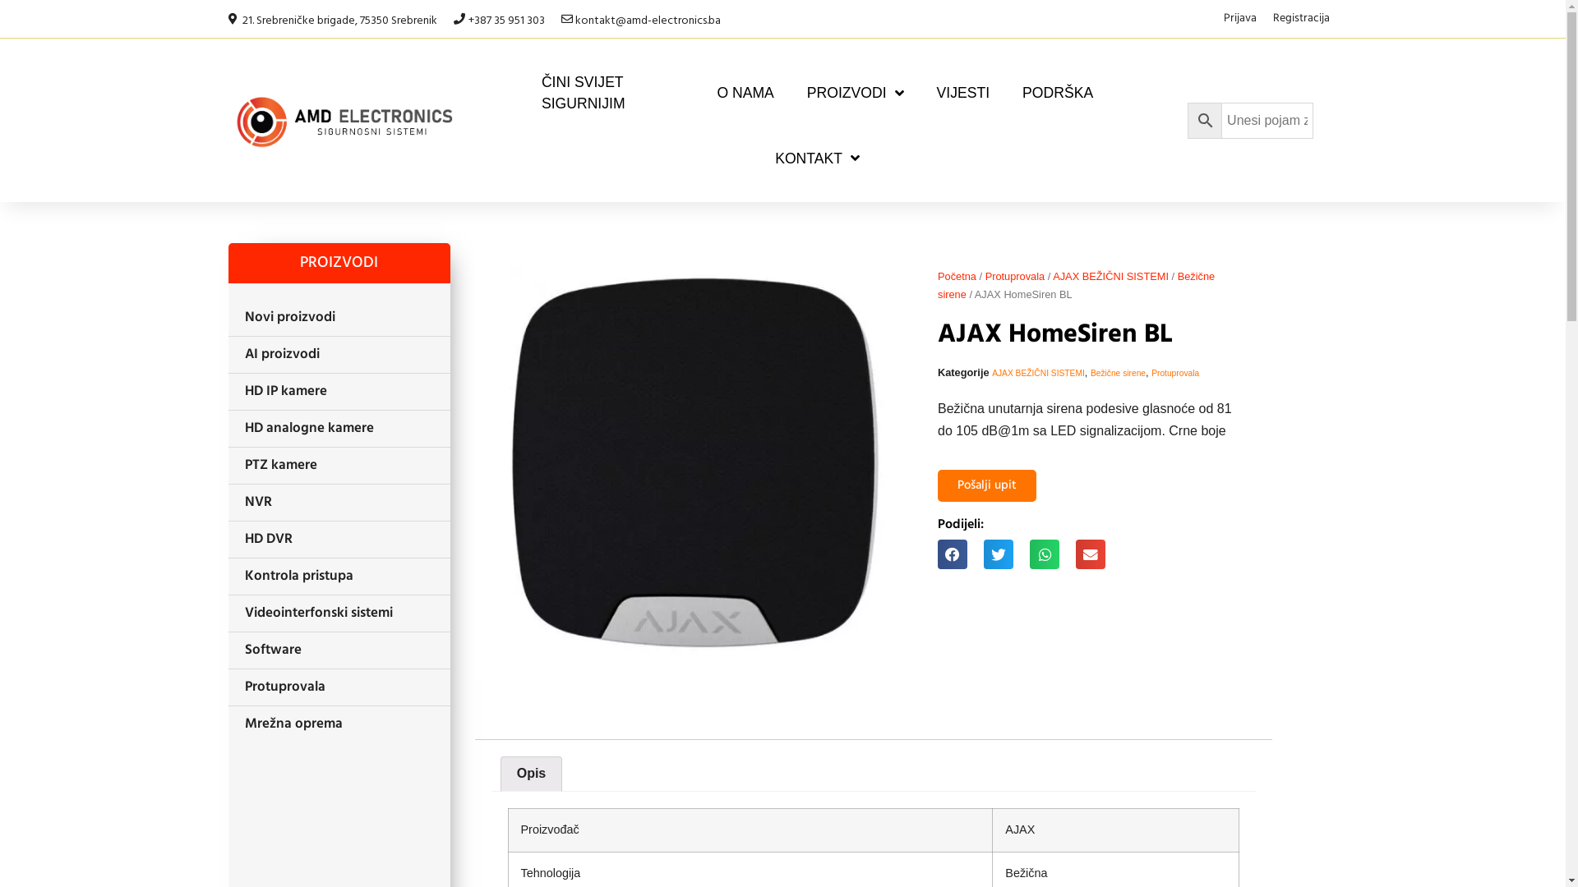 The image size is (1578, 887). I want to click on HD DVR, so click(339, 539).